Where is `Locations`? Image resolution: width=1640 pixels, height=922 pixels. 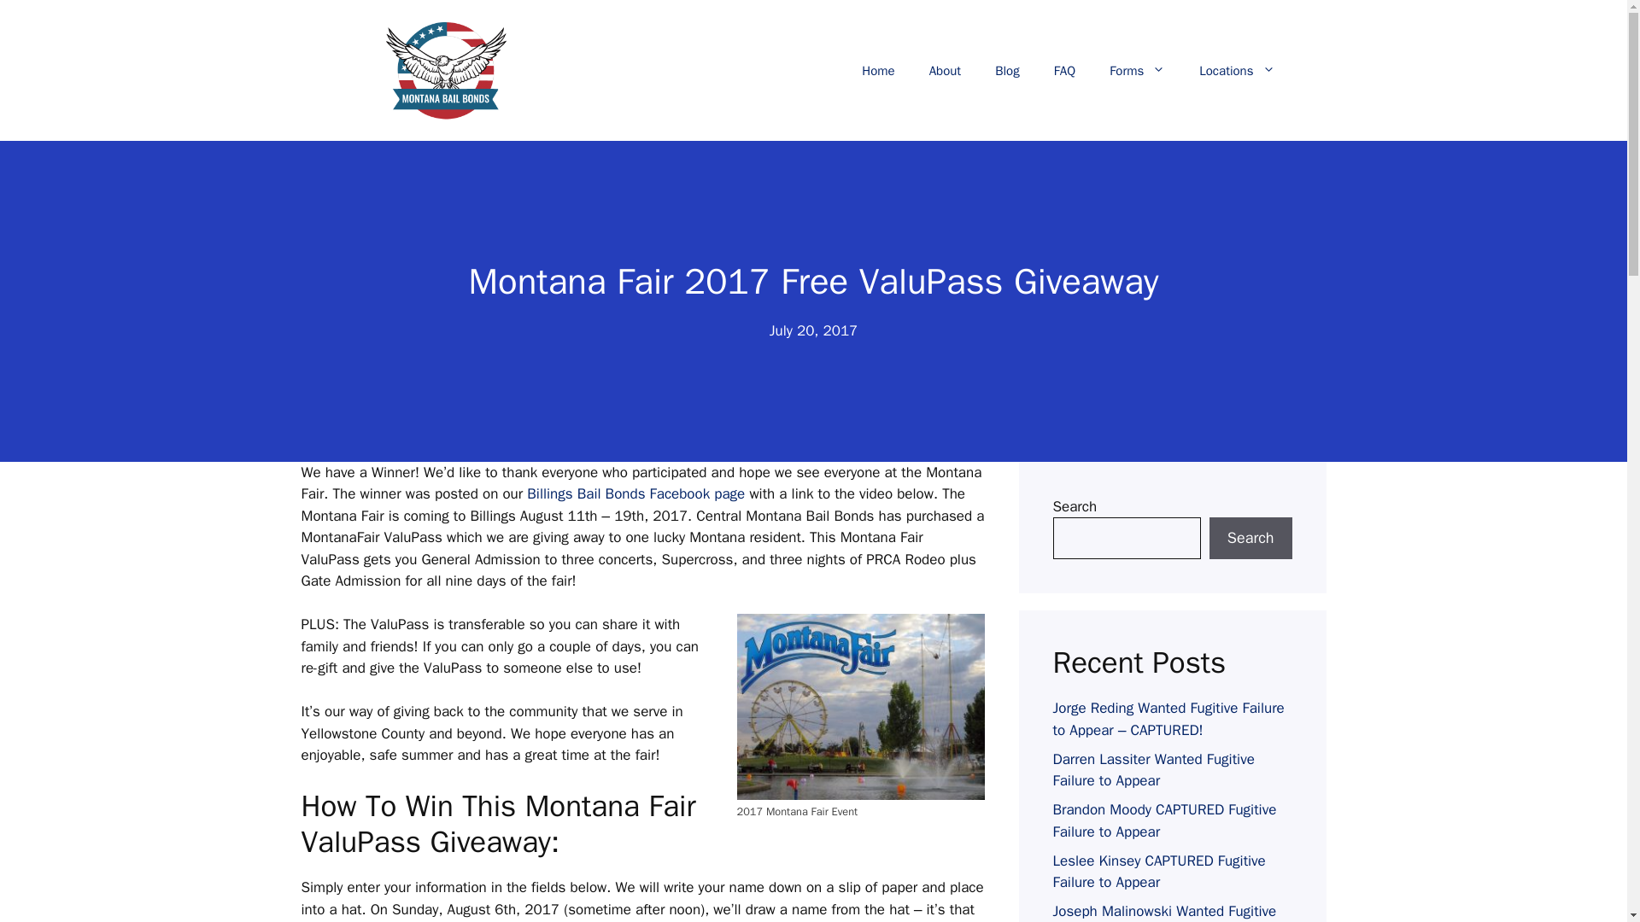 Locations is located at coordinates (1237, 70).